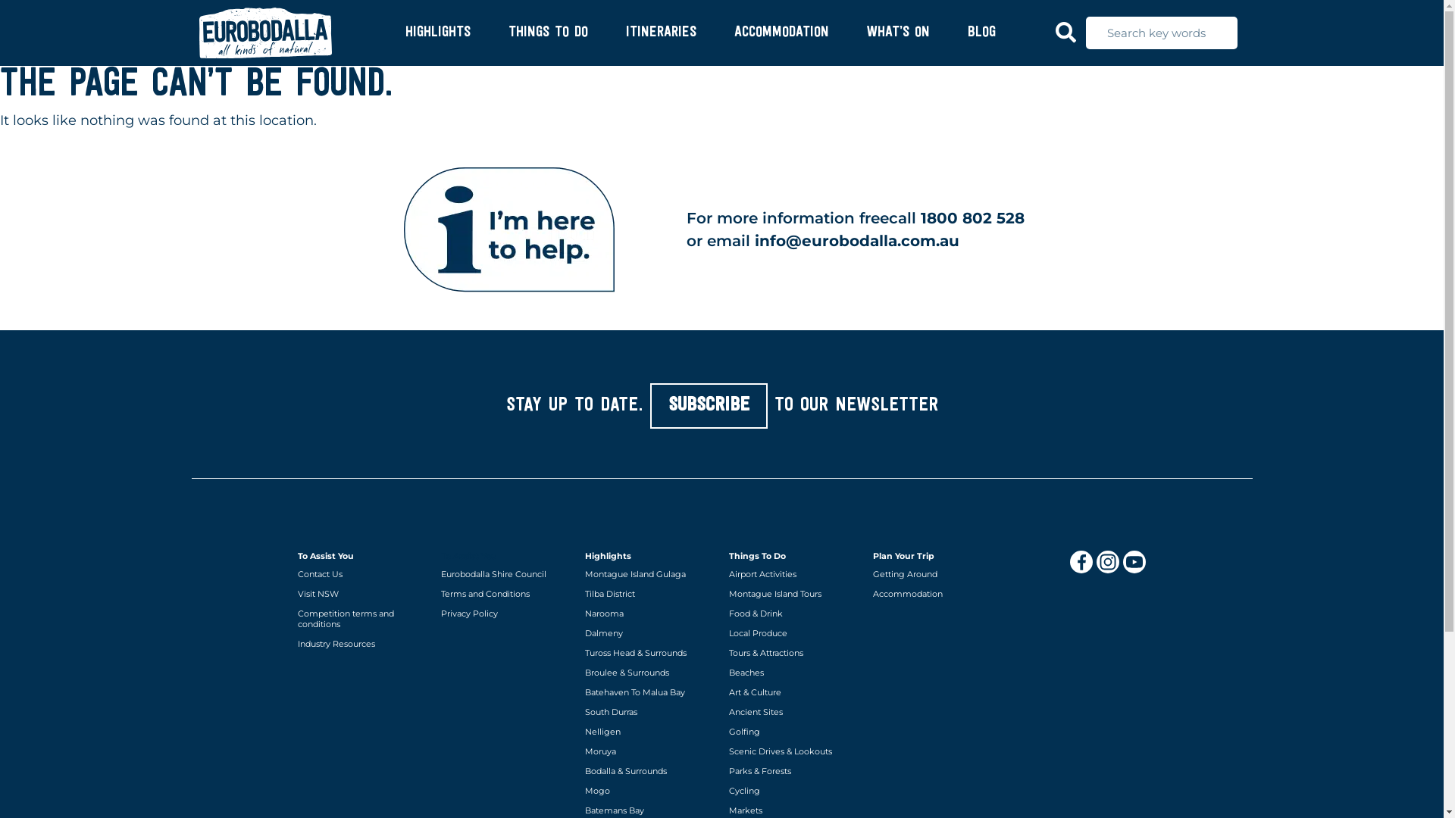 The image size is (1455, 818). I want to click on Accommodation, so click(937, 594).